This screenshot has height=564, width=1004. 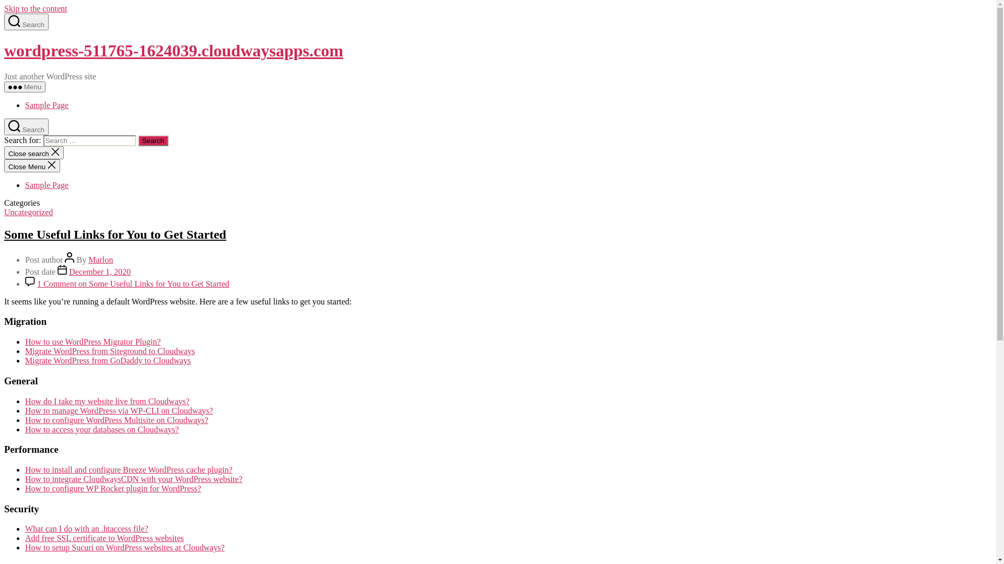 What do you see at coordinates (47, 185) in the screenshot?
I see `Sample Page` at bounding box center [47, 185].